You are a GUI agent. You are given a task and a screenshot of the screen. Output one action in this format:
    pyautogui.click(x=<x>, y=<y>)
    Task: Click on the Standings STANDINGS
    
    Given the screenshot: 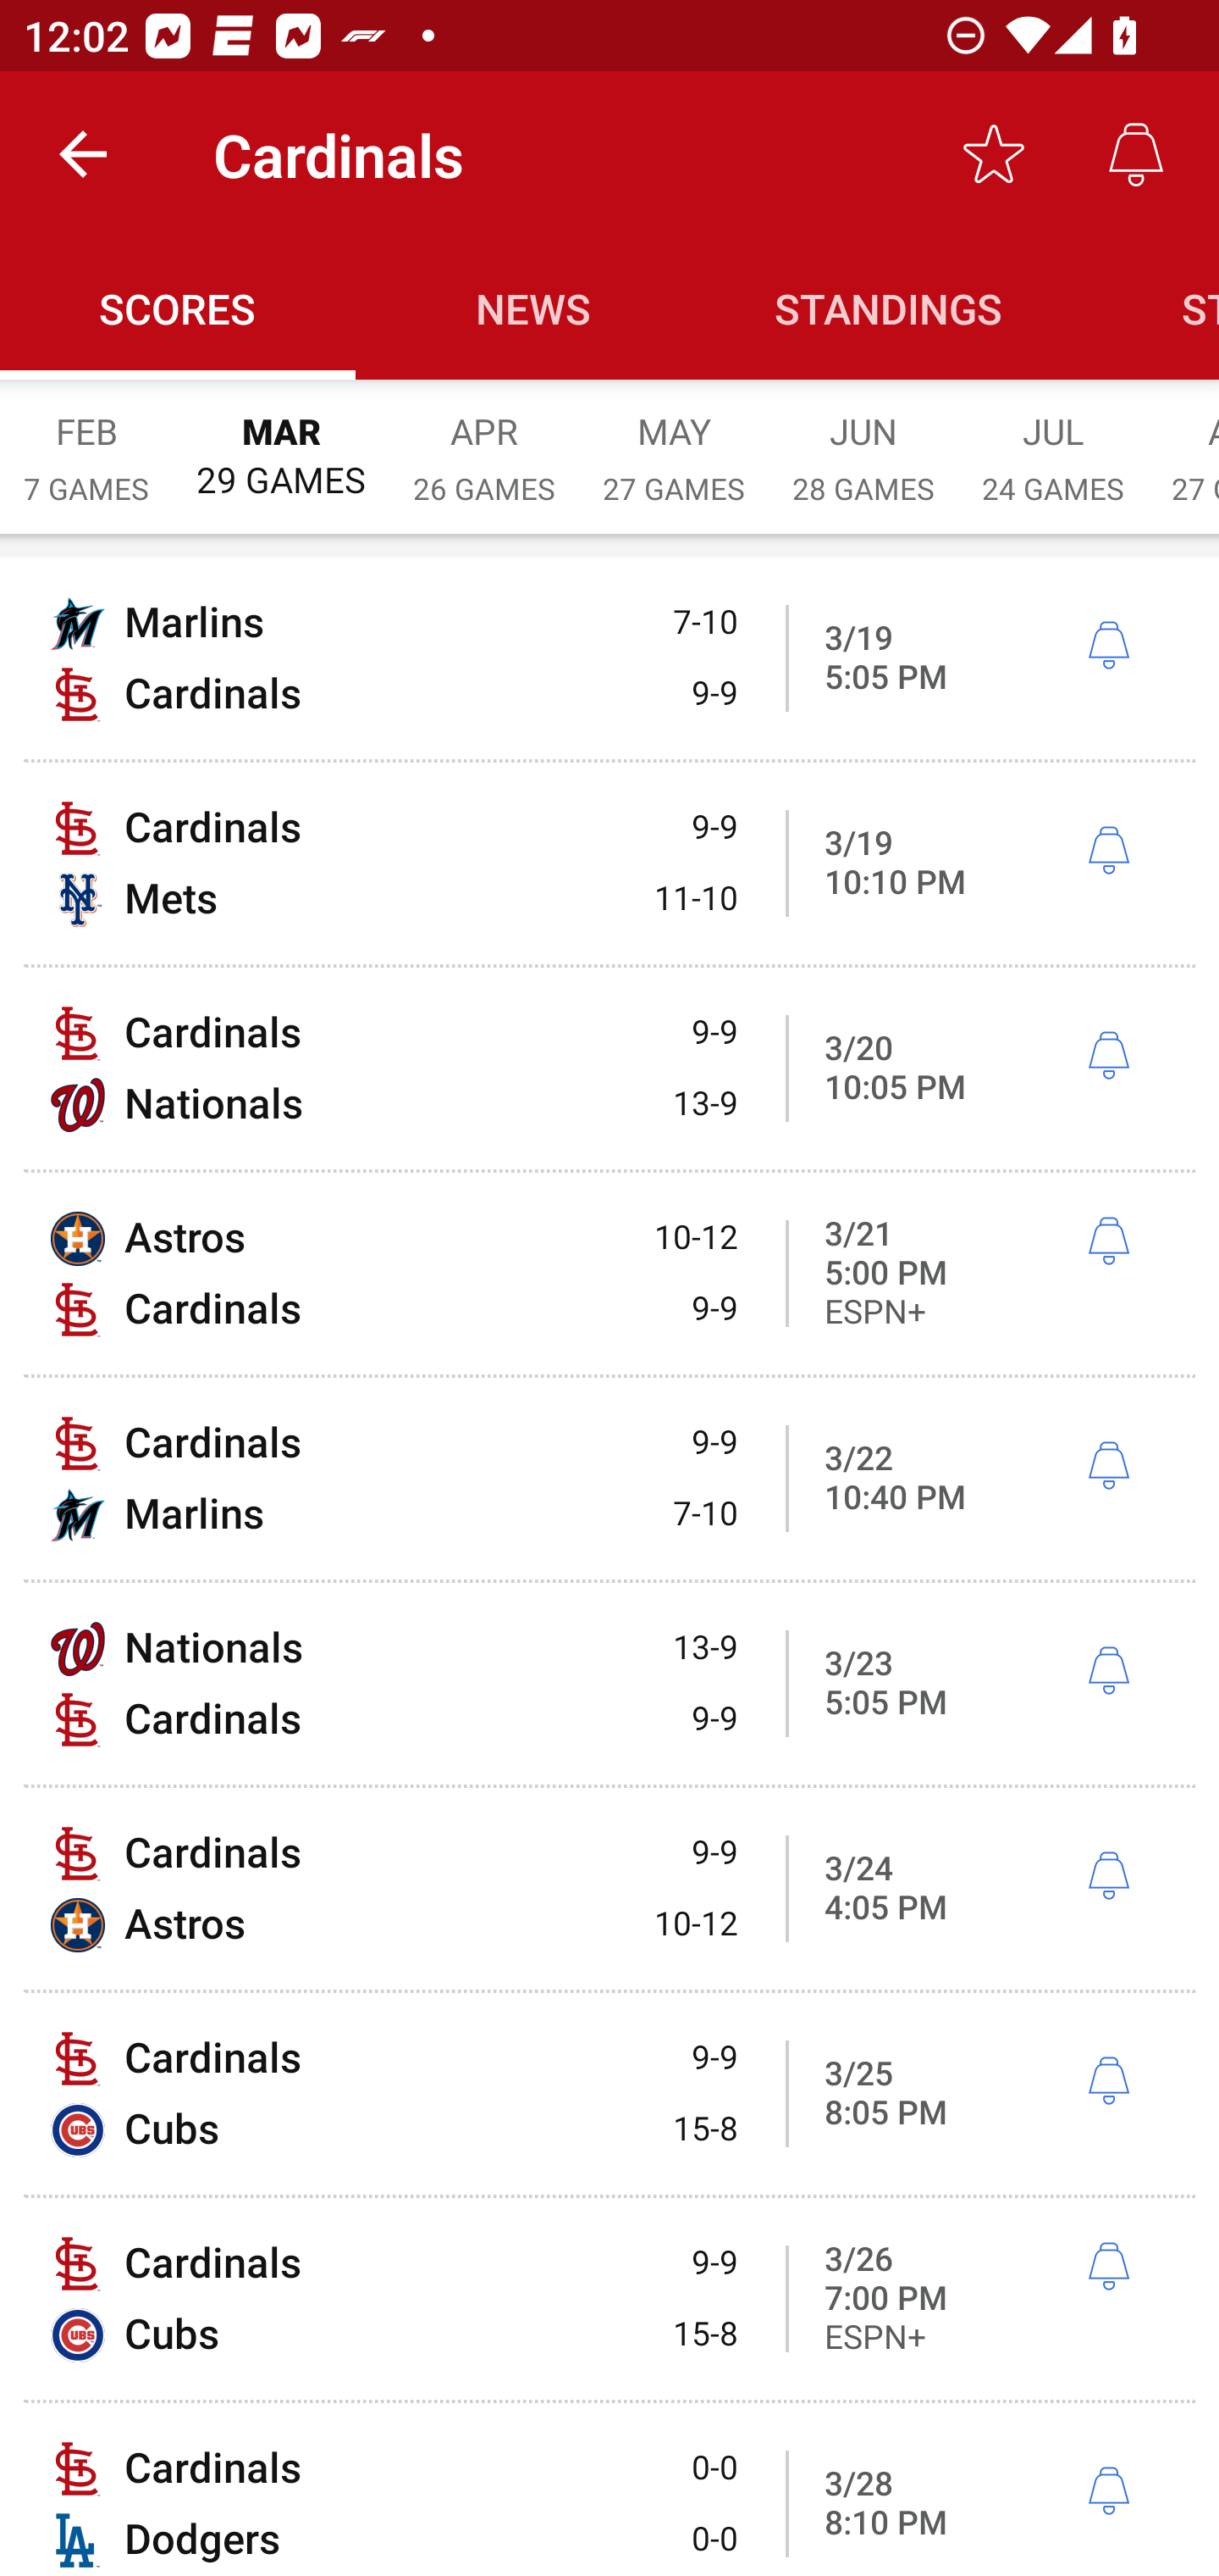 What is the action you would take?
    pyautogui.click(x=889, y=307)
    